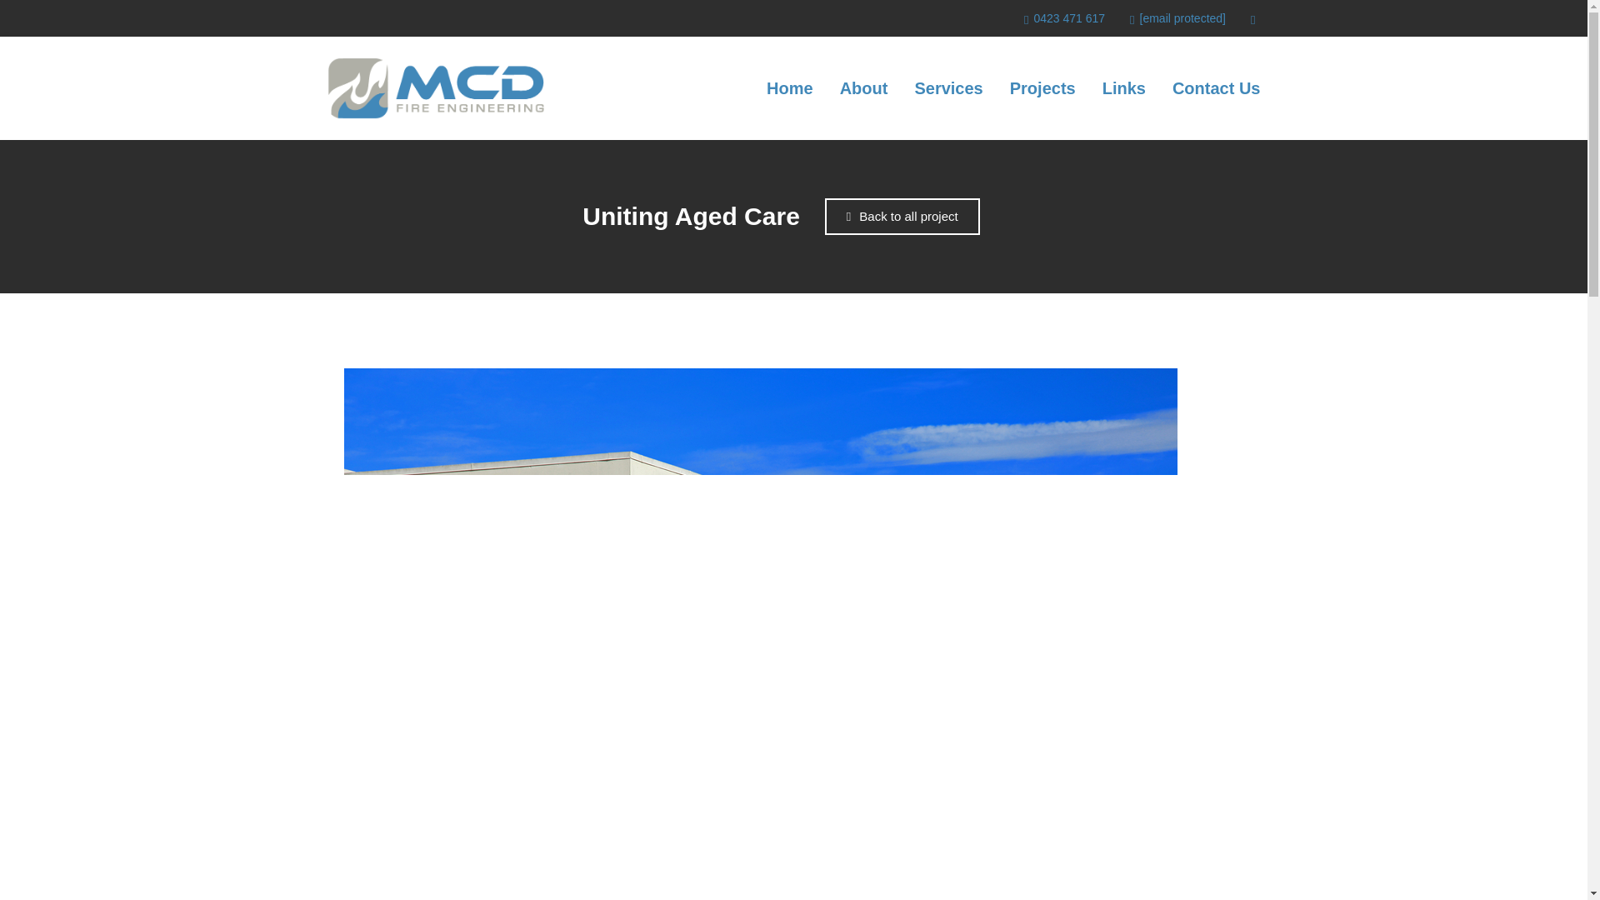 This screenshot has width=1600, height=900. I want to click on Links, so click(1123, 88).